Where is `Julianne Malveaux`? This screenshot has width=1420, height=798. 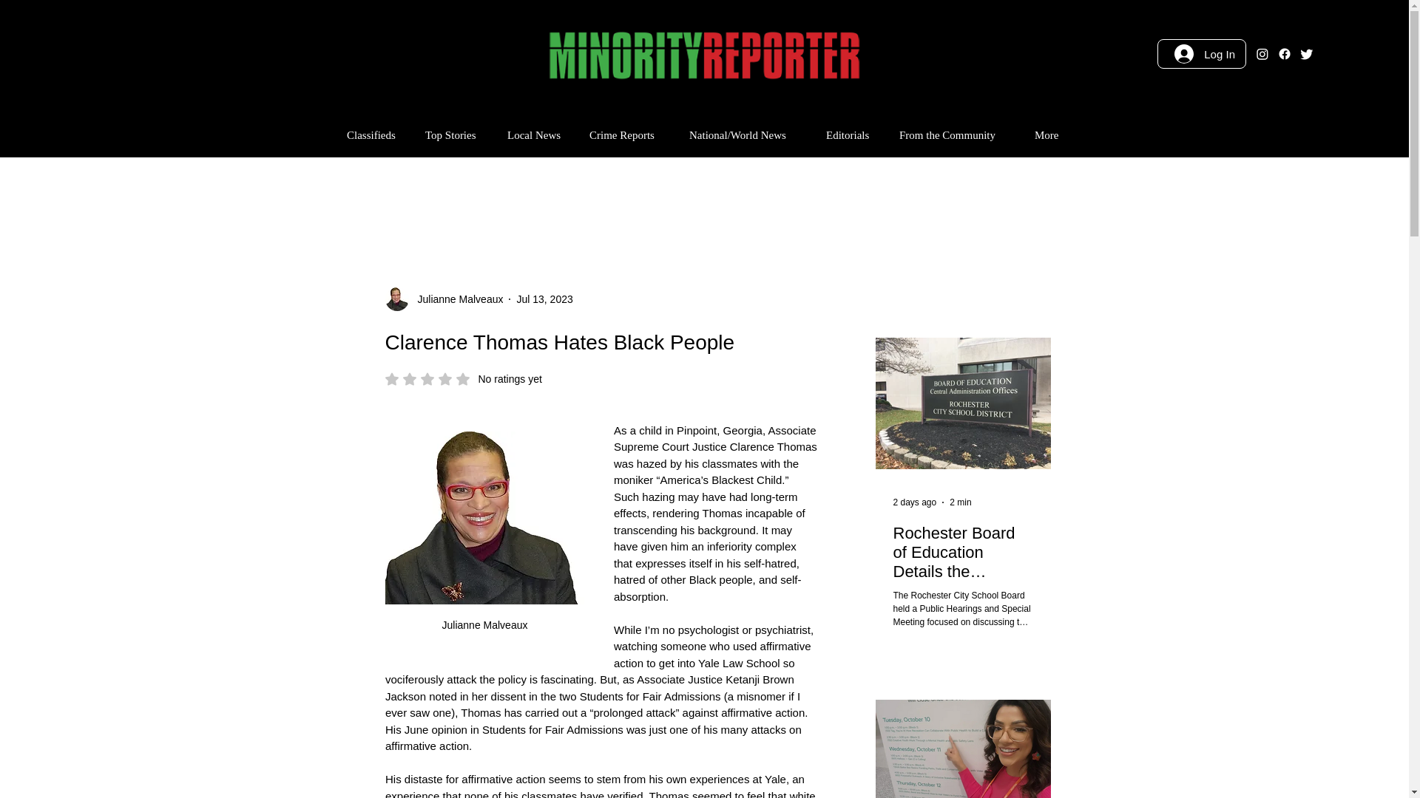 Julianne Malveaux is located at coordinates (537, 134).